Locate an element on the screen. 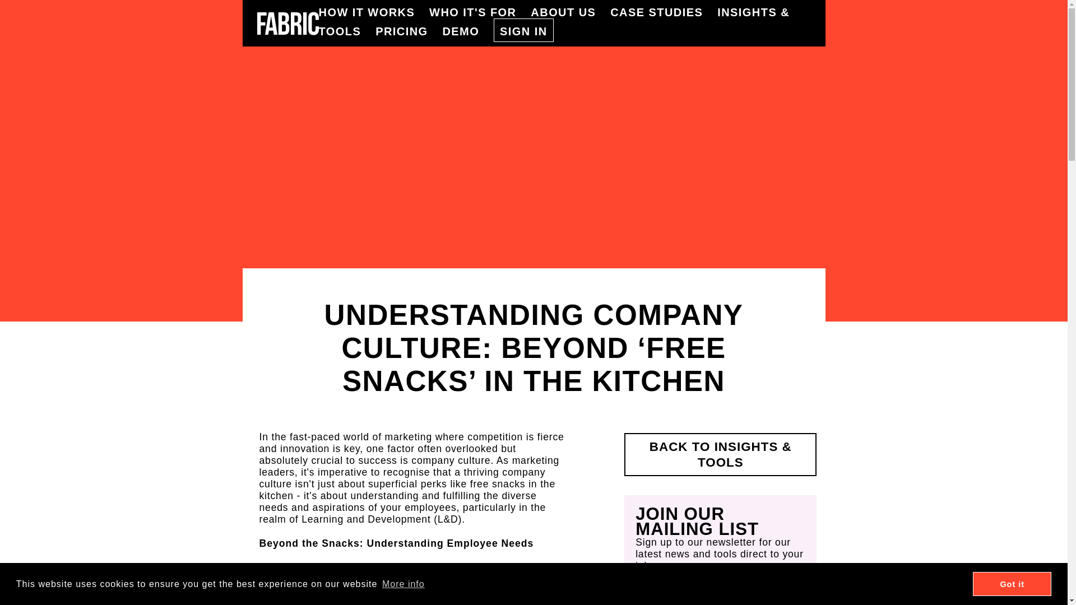  Pricing is located at coordinates (409, 31).